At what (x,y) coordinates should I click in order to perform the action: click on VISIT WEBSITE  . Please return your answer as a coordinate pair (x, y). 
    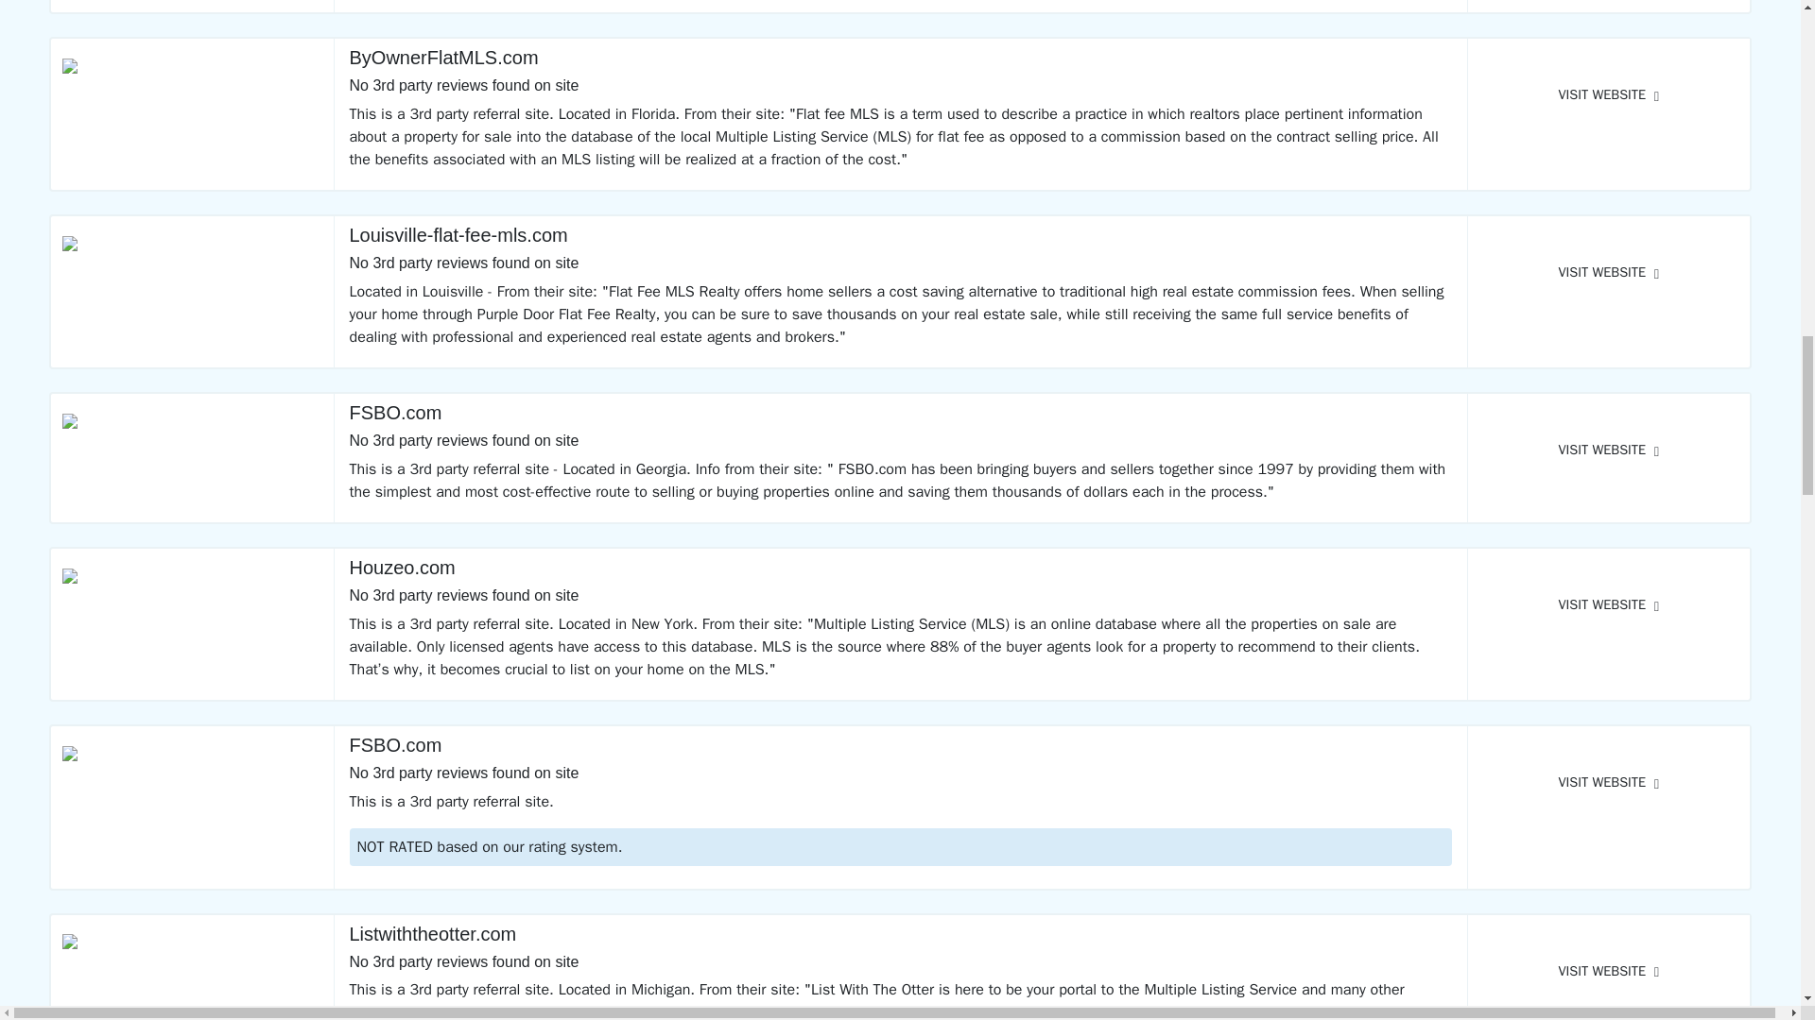
    Looking at the image, I should click on (1609, 94).